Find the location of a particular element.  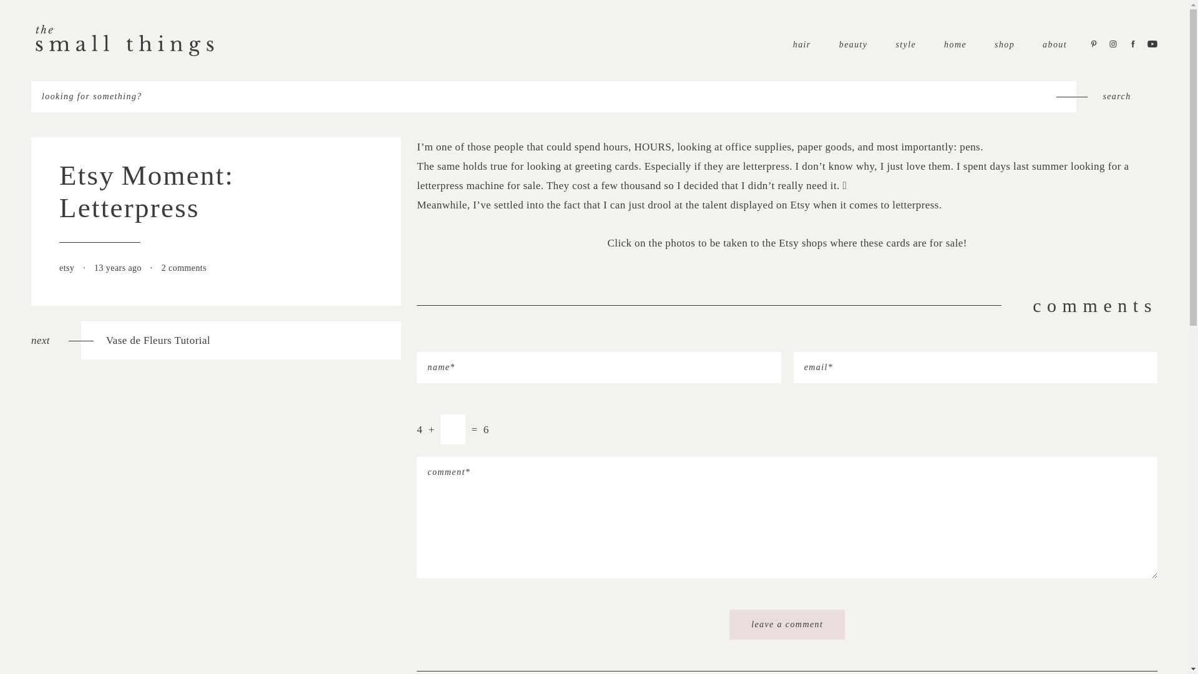

home is located at coordinates (955, 44).